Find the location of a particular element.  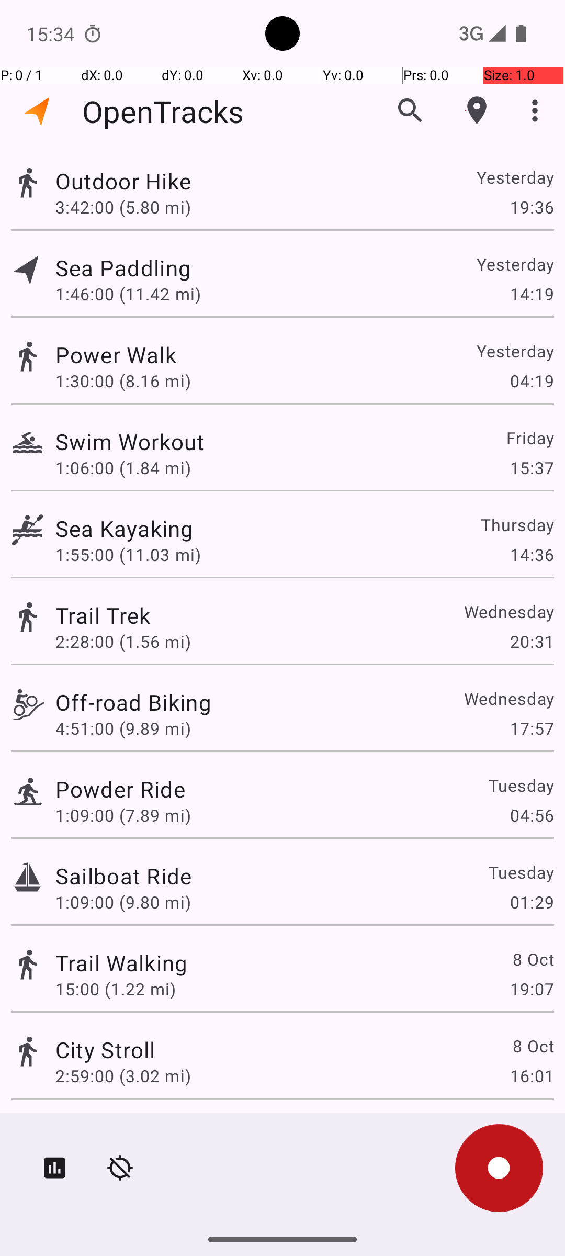

Sea Paddling is located at coordinates (123, 268).